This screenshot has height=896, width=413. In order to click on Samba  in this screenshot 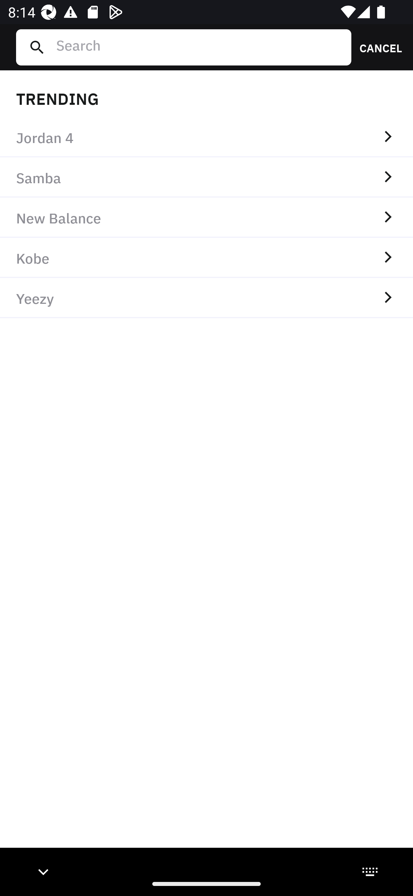, I will do `click(206, 178)`.